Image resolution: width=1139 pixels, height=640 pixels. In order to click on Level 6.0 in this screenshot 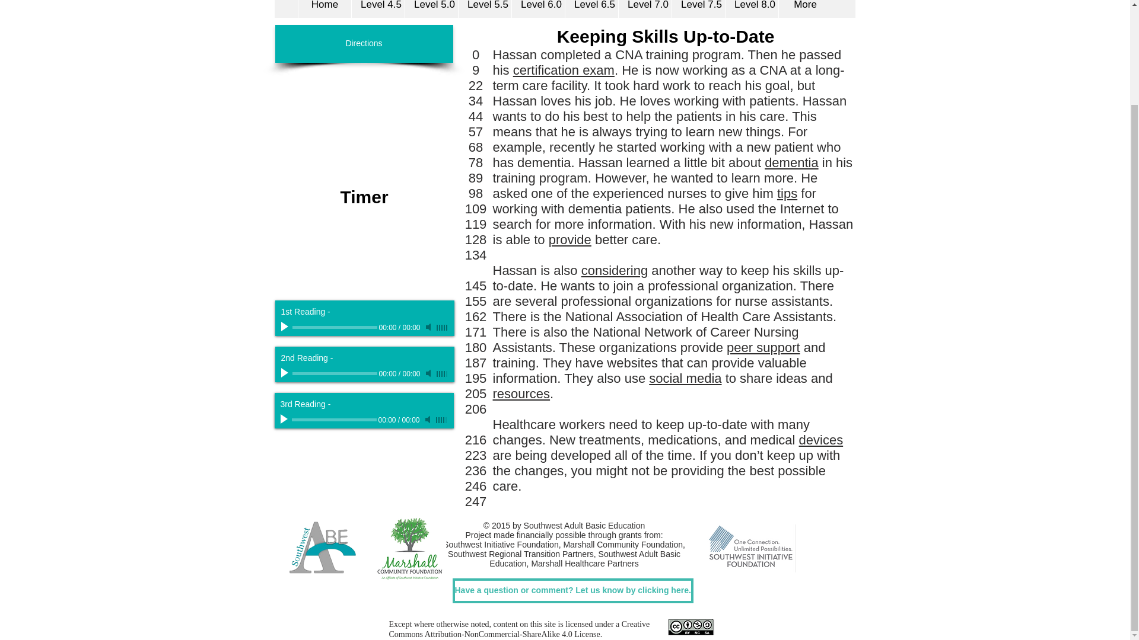, I will do `click(538, 9)`.